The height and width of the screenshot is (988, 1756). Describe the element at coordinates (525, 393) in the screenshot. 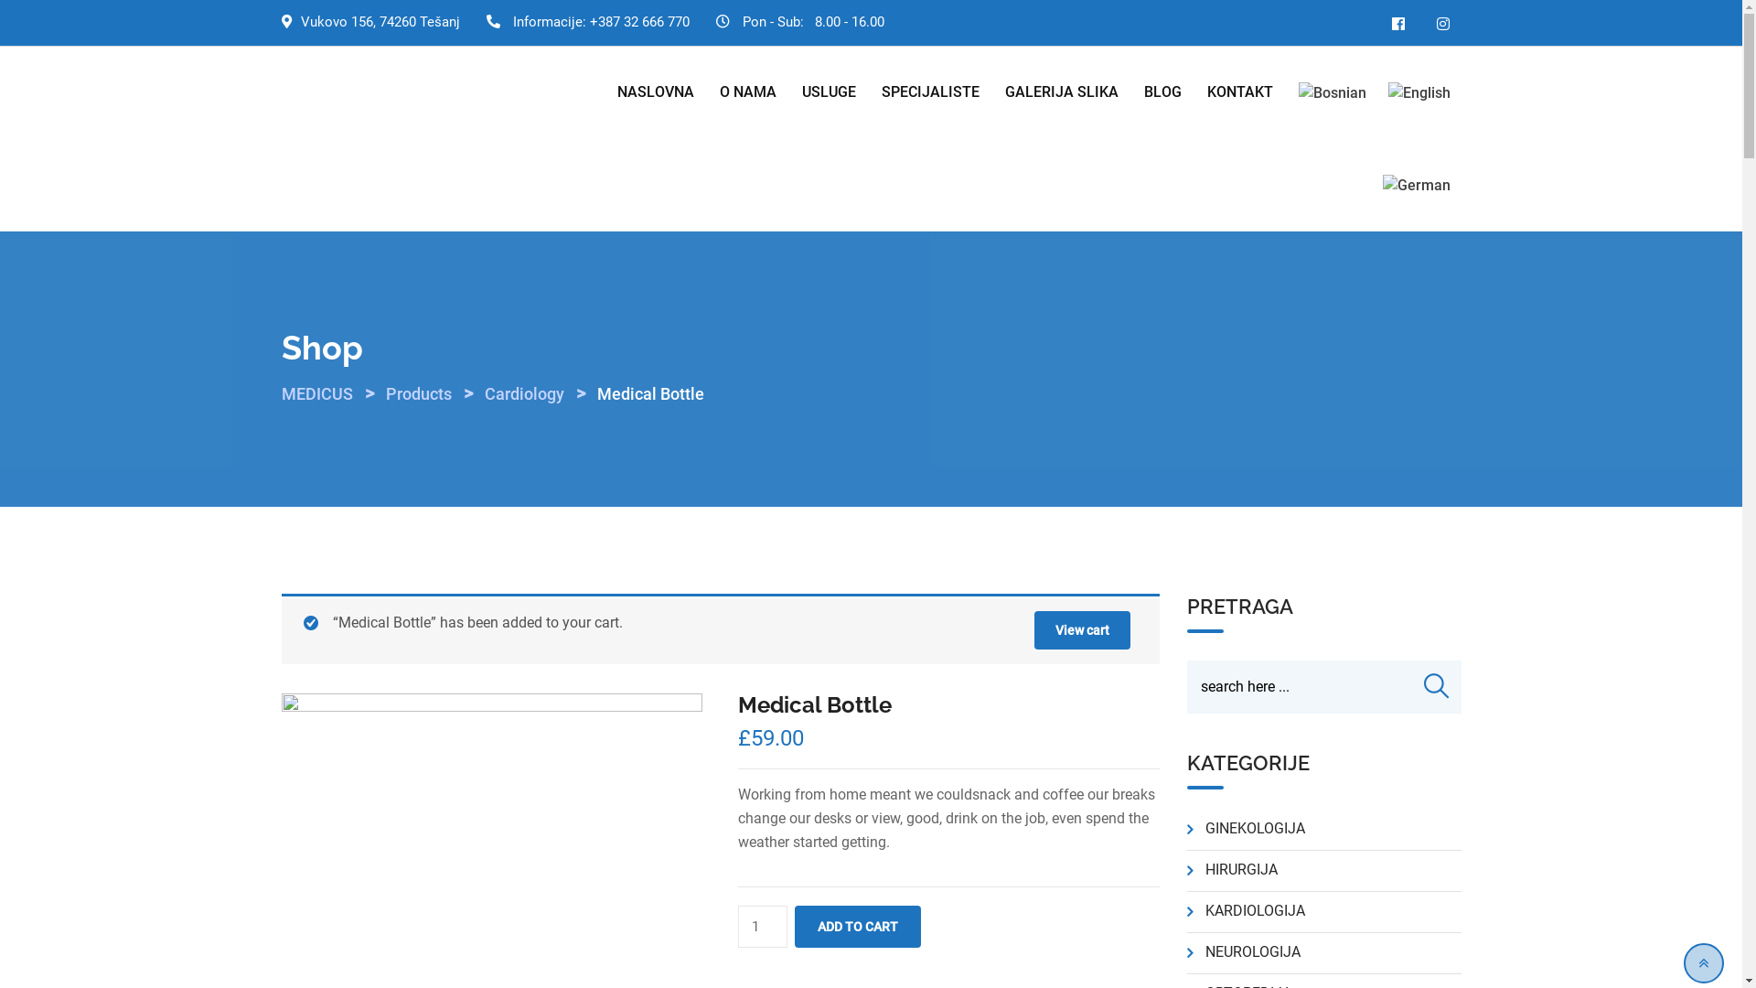

I see `Cardiology` at that location.